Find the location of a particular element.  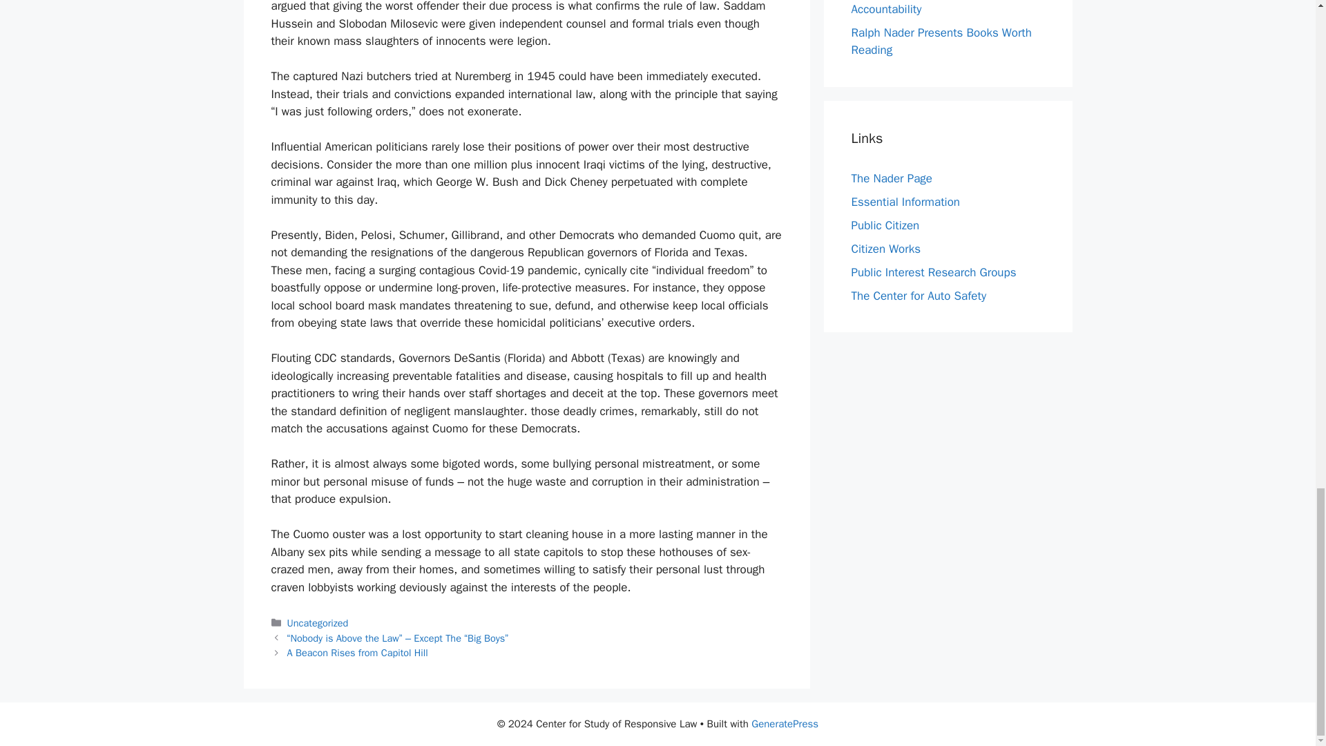

Uncategorized is located at coordinates (318, 623).